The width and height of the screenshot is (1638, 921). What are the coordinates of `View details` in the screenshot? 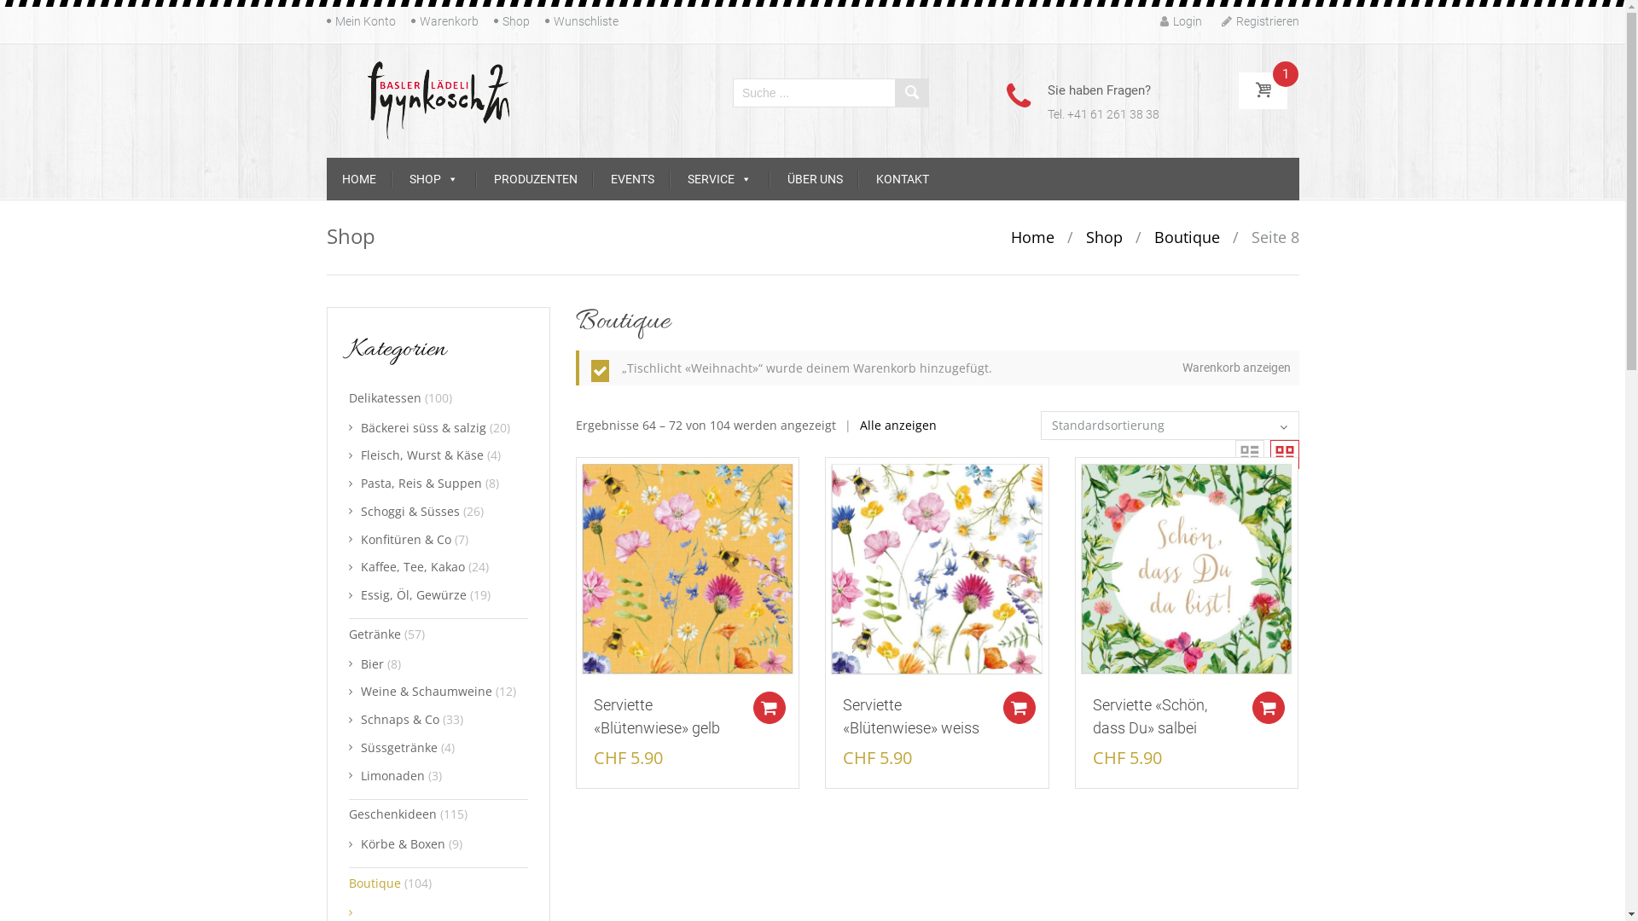 It's located at (1187, 568).